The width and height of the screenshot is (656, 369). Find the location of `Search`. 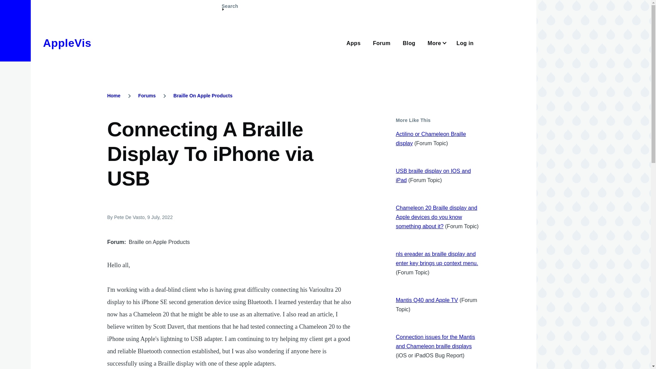

Search is located at coordinates (230, 9).